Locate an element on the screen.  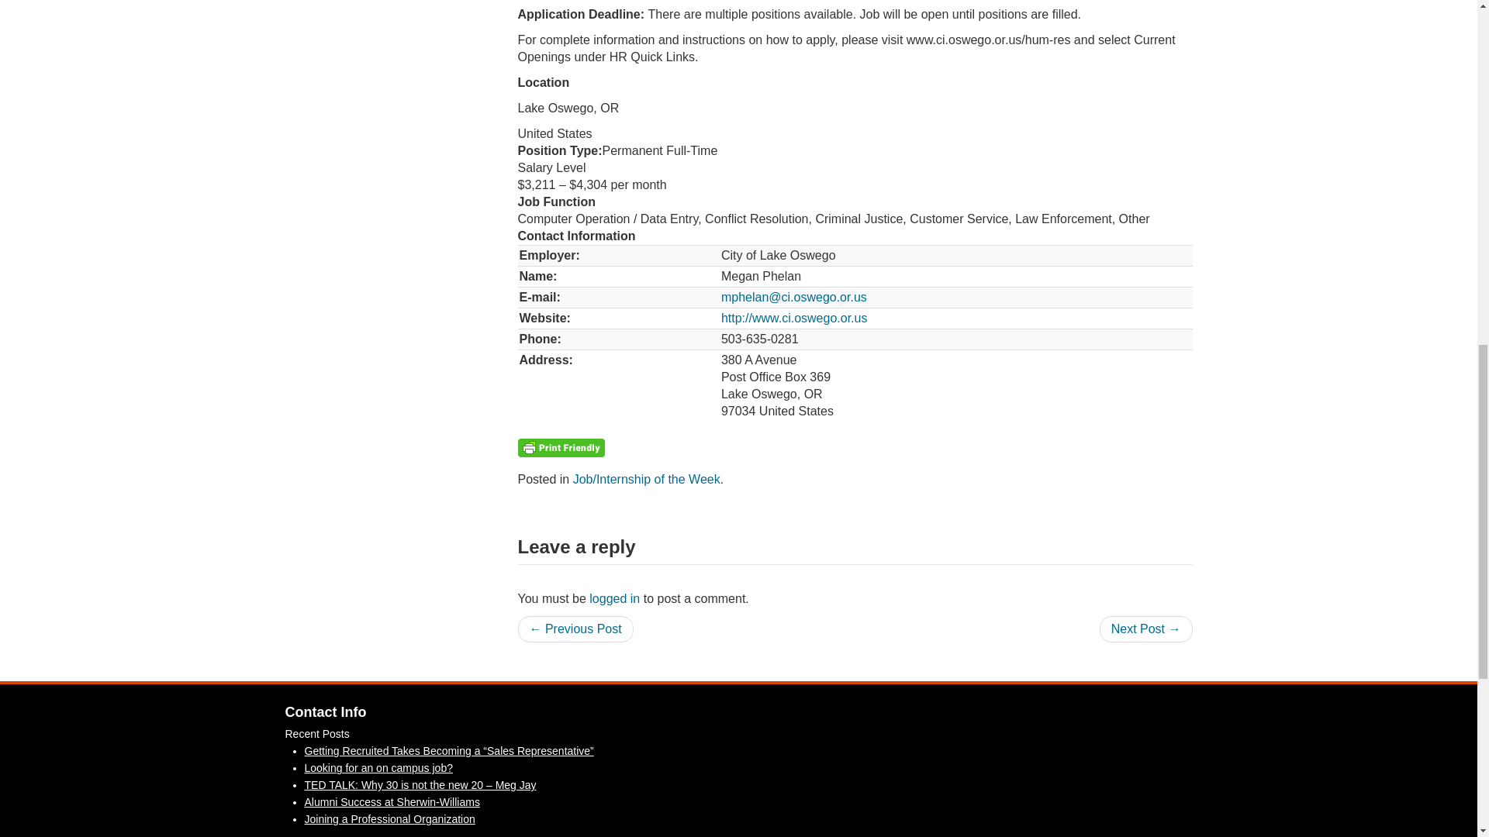
Looking for an on campus job? is located at coordinates (378, 767).